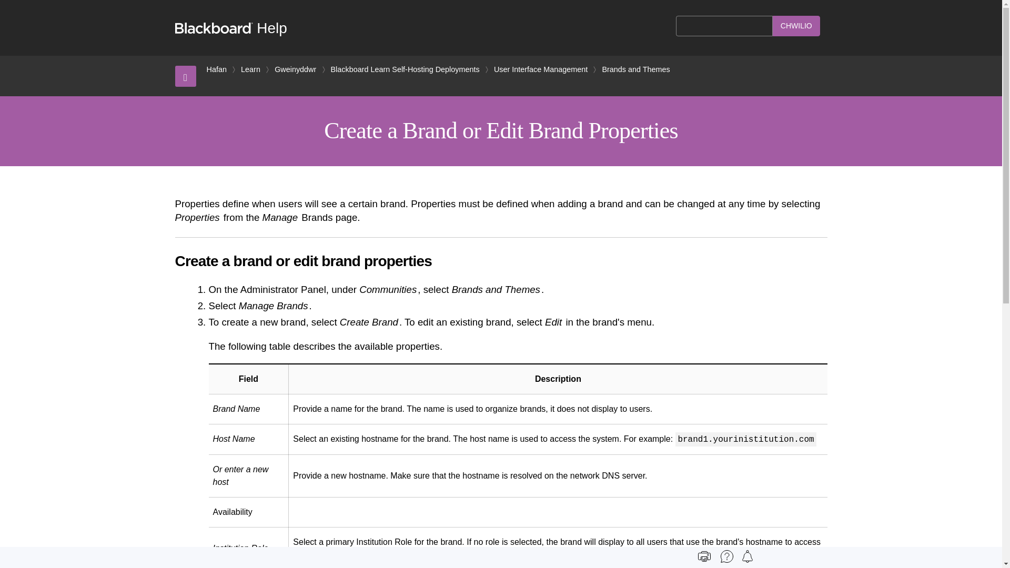  I want to click on Blackboard Learn Self-Hosting Deployments, so click(405, 69).